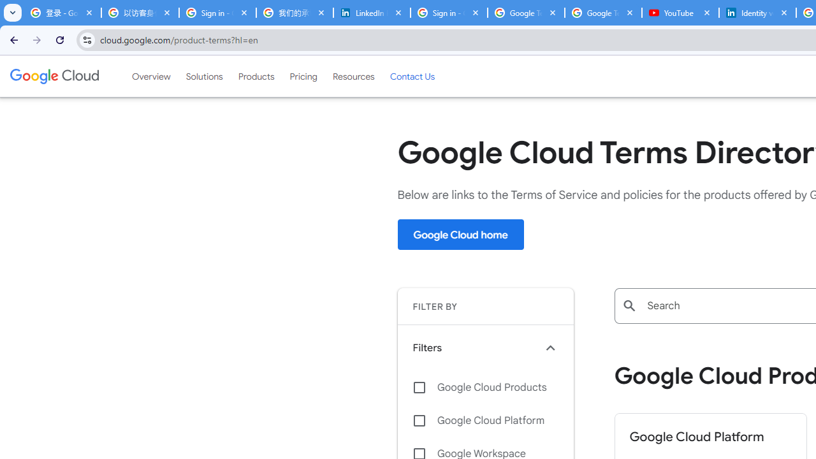 The height and width of the screenshot is (459, 816). Describe the element at coordinates (256, 76) in the screenshot. I see `Products` at that location.